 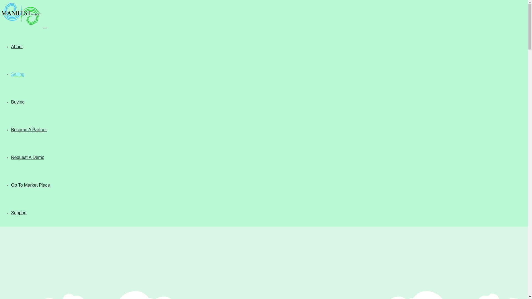 What do you see at coordinates (265, 185) in the screenshot?
I see `Go To Market Place` at bounding box center [265, 185].